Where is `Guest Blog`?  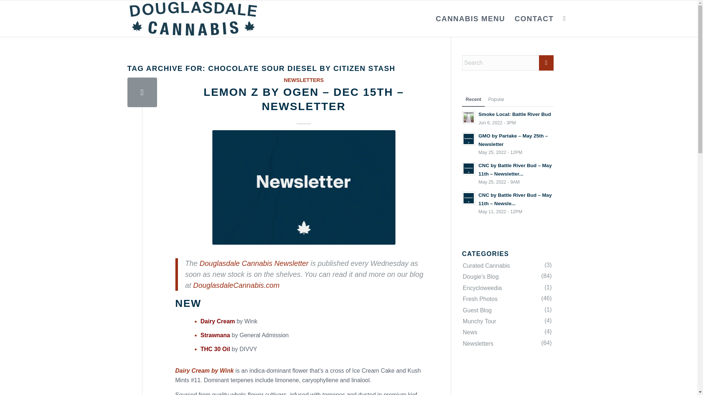 Guest Blog is located at coordinates (507, 310).